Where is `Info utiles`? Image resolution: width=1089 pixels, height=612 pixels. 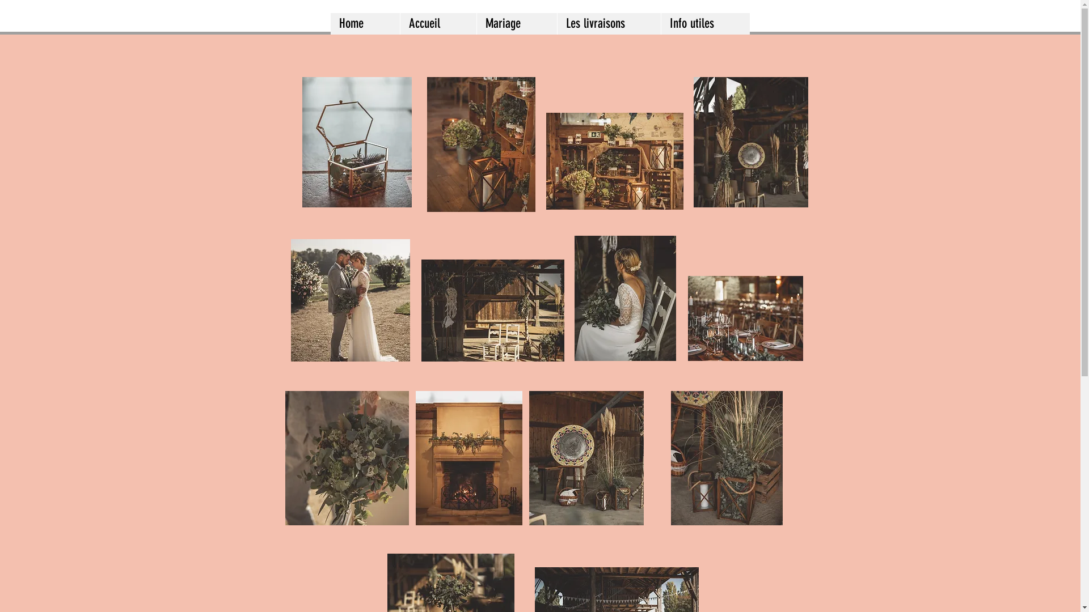
Info utiles is located at coordinates (704, 24).